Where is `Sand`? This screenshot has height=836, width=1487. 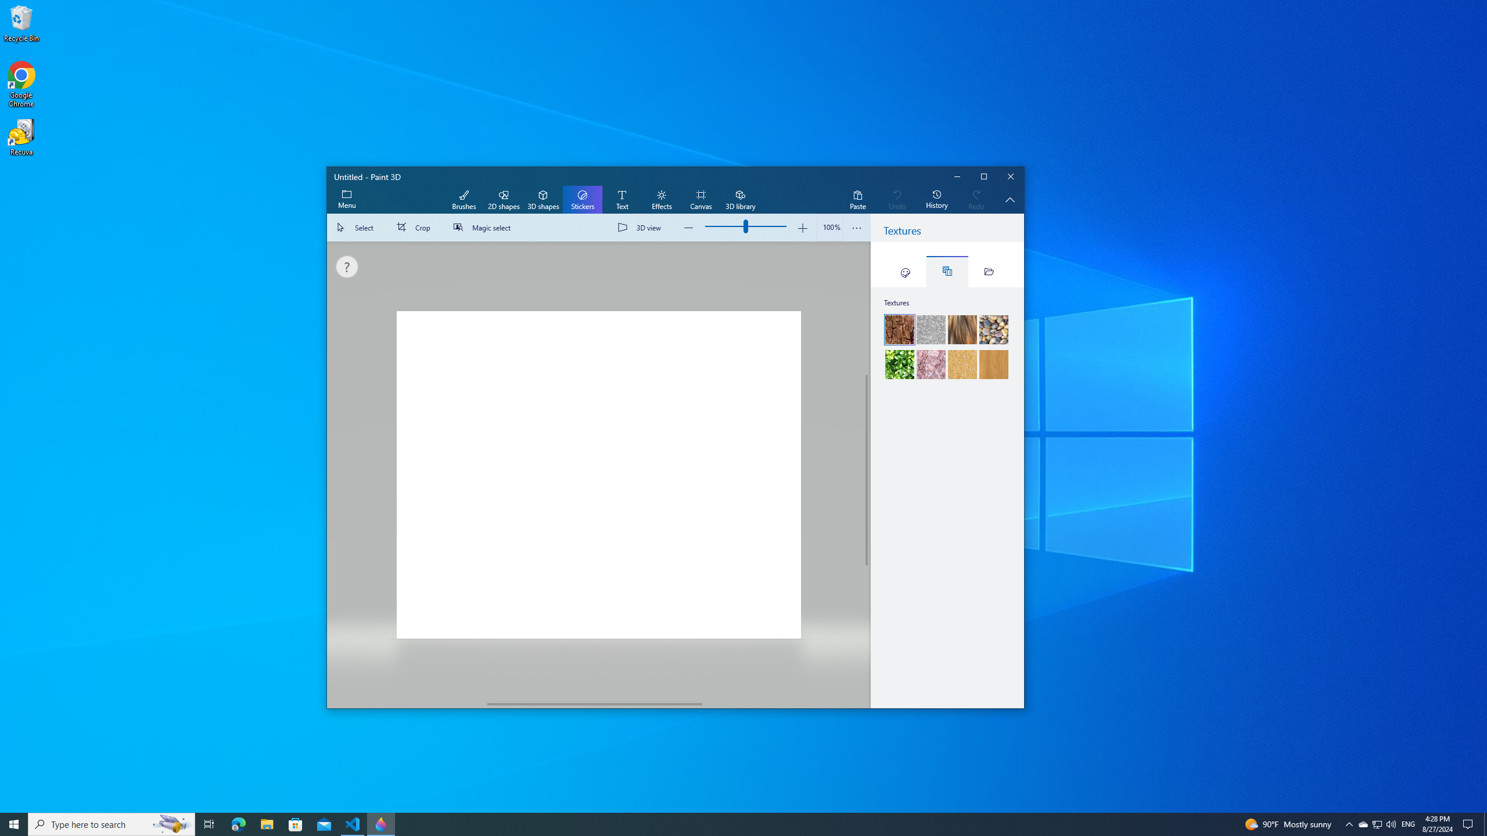 Sand is located at coordinates (962, 365).